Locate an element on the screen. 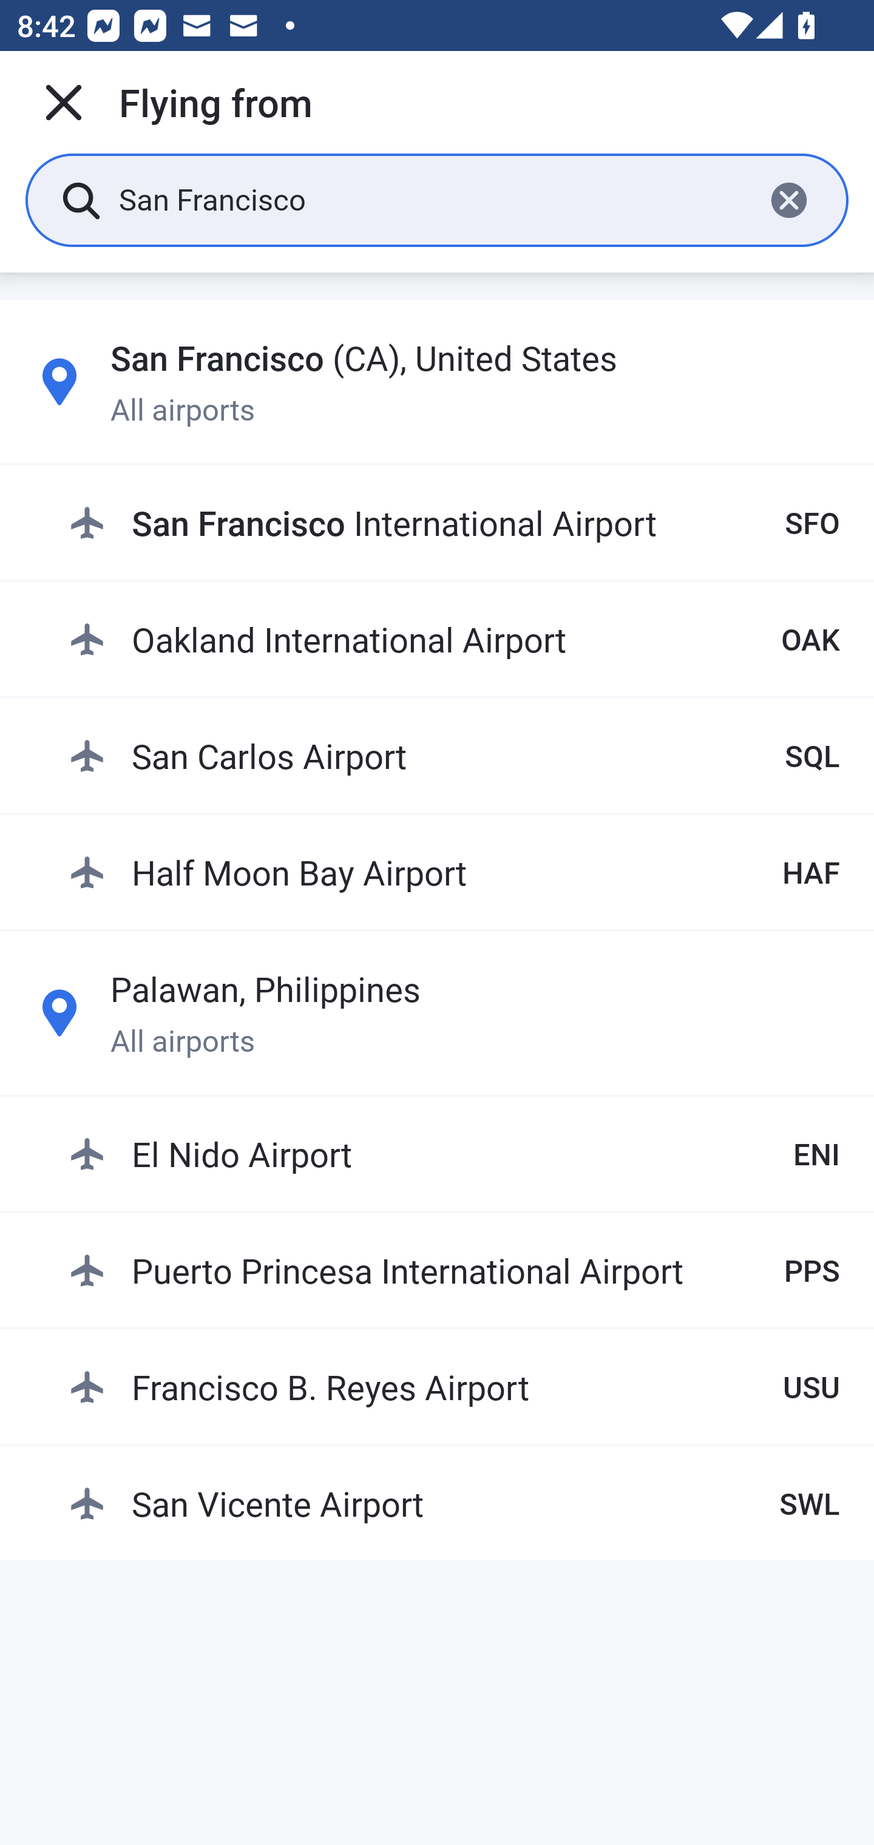  Francisco B. Reyes Airport USU is located at coordinates (454, 1386).